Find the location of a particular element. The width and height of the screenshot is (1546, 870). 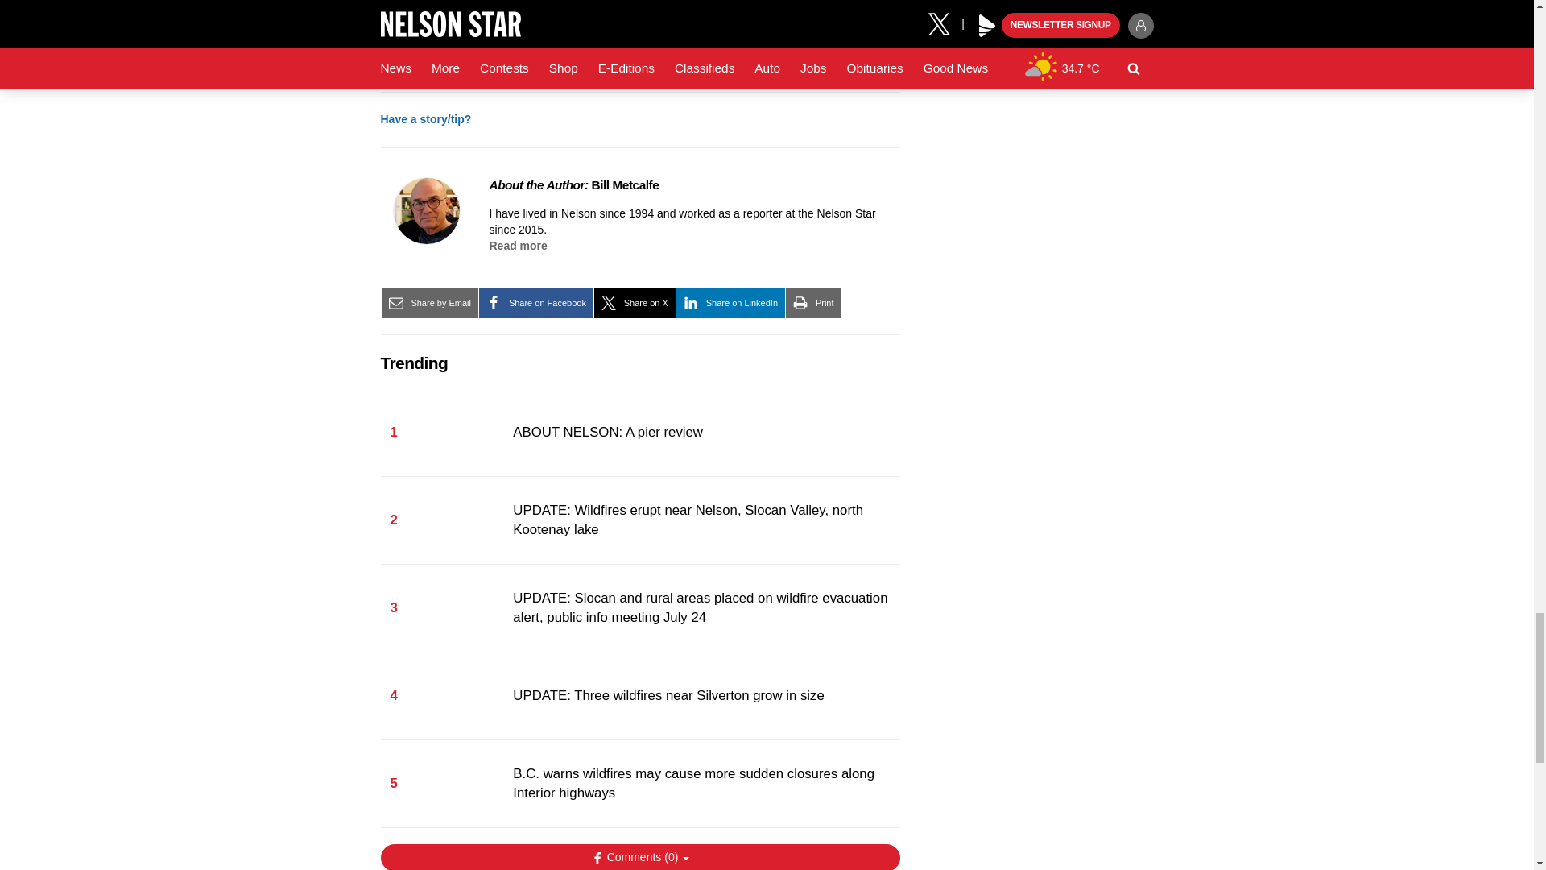

Show Comments is located at coordinates (639, 857).